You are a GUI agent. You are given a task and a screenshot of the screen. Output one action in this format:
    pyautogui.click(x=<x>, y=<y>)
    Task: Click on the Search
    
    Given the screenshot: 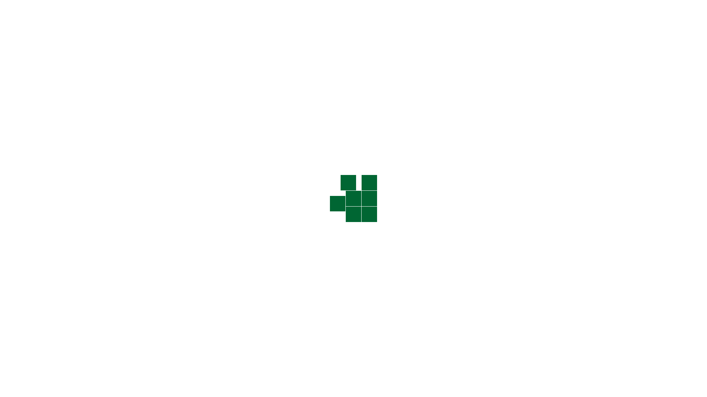 What is the action you would take?
    pyautogui.click(x=545, y=185)
    